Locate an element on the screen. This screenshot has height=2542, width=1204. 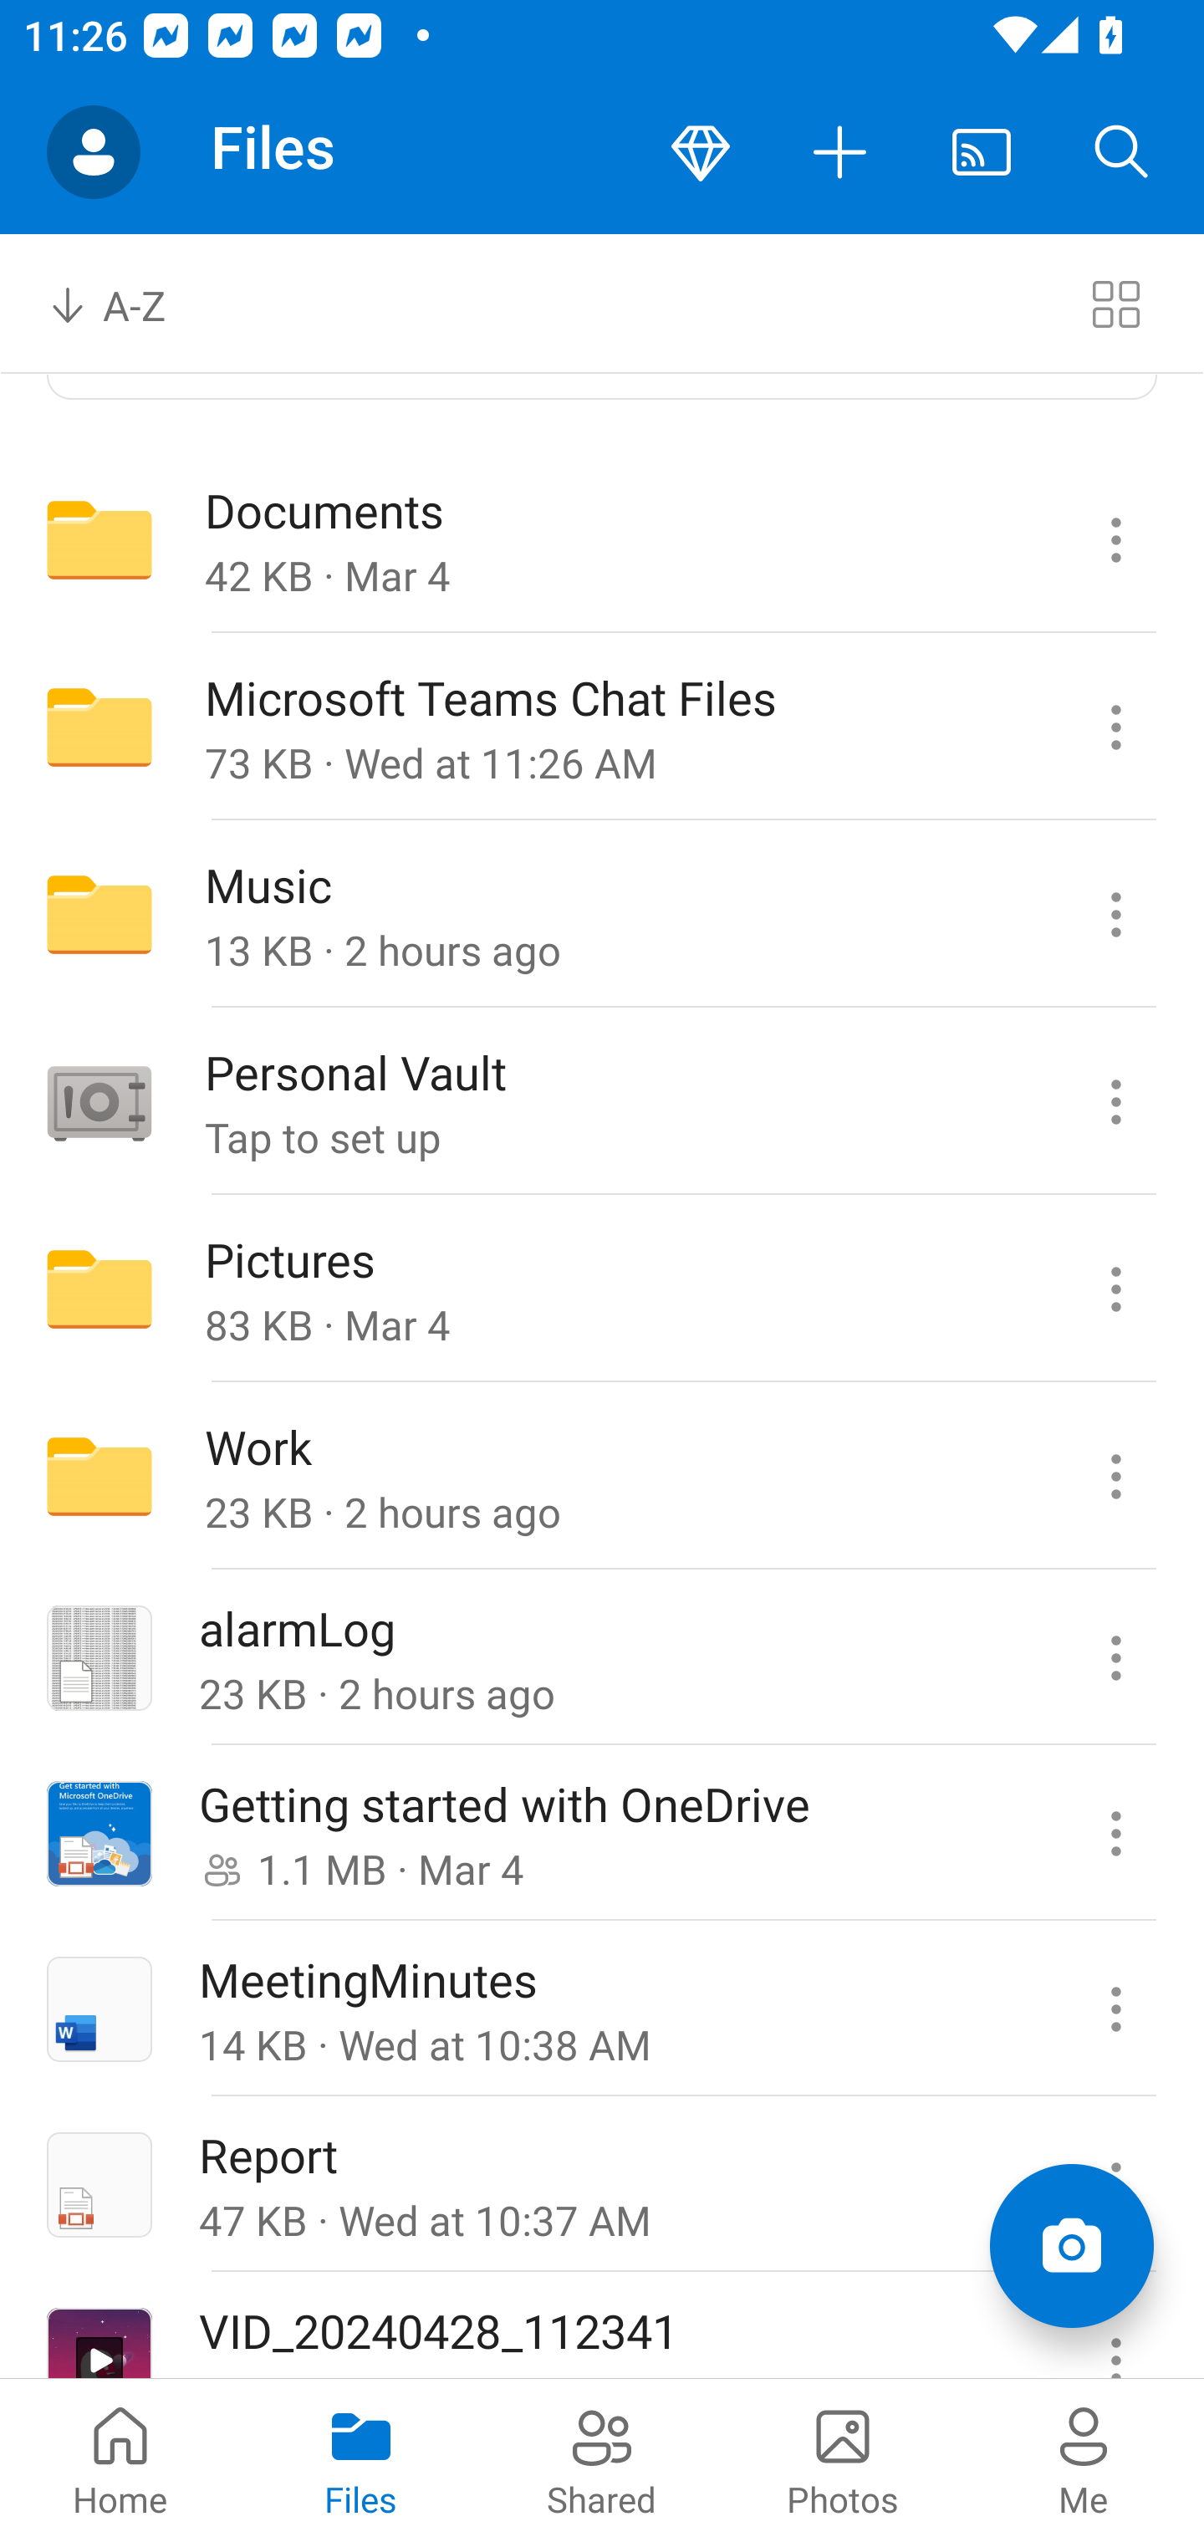
Folder Pictures 83 KB · Mar 4 Pictures commands is located at coordinates (602, 1288).